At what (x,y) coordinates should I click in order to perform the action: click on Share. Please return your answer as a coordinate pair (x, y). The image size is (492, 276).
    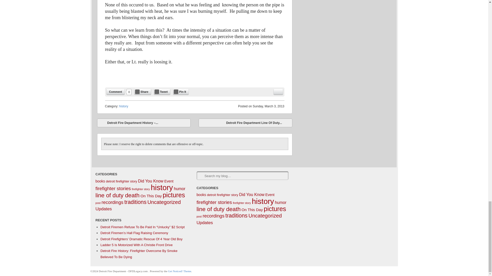
    Looking at the image, I should click on (142, 91).